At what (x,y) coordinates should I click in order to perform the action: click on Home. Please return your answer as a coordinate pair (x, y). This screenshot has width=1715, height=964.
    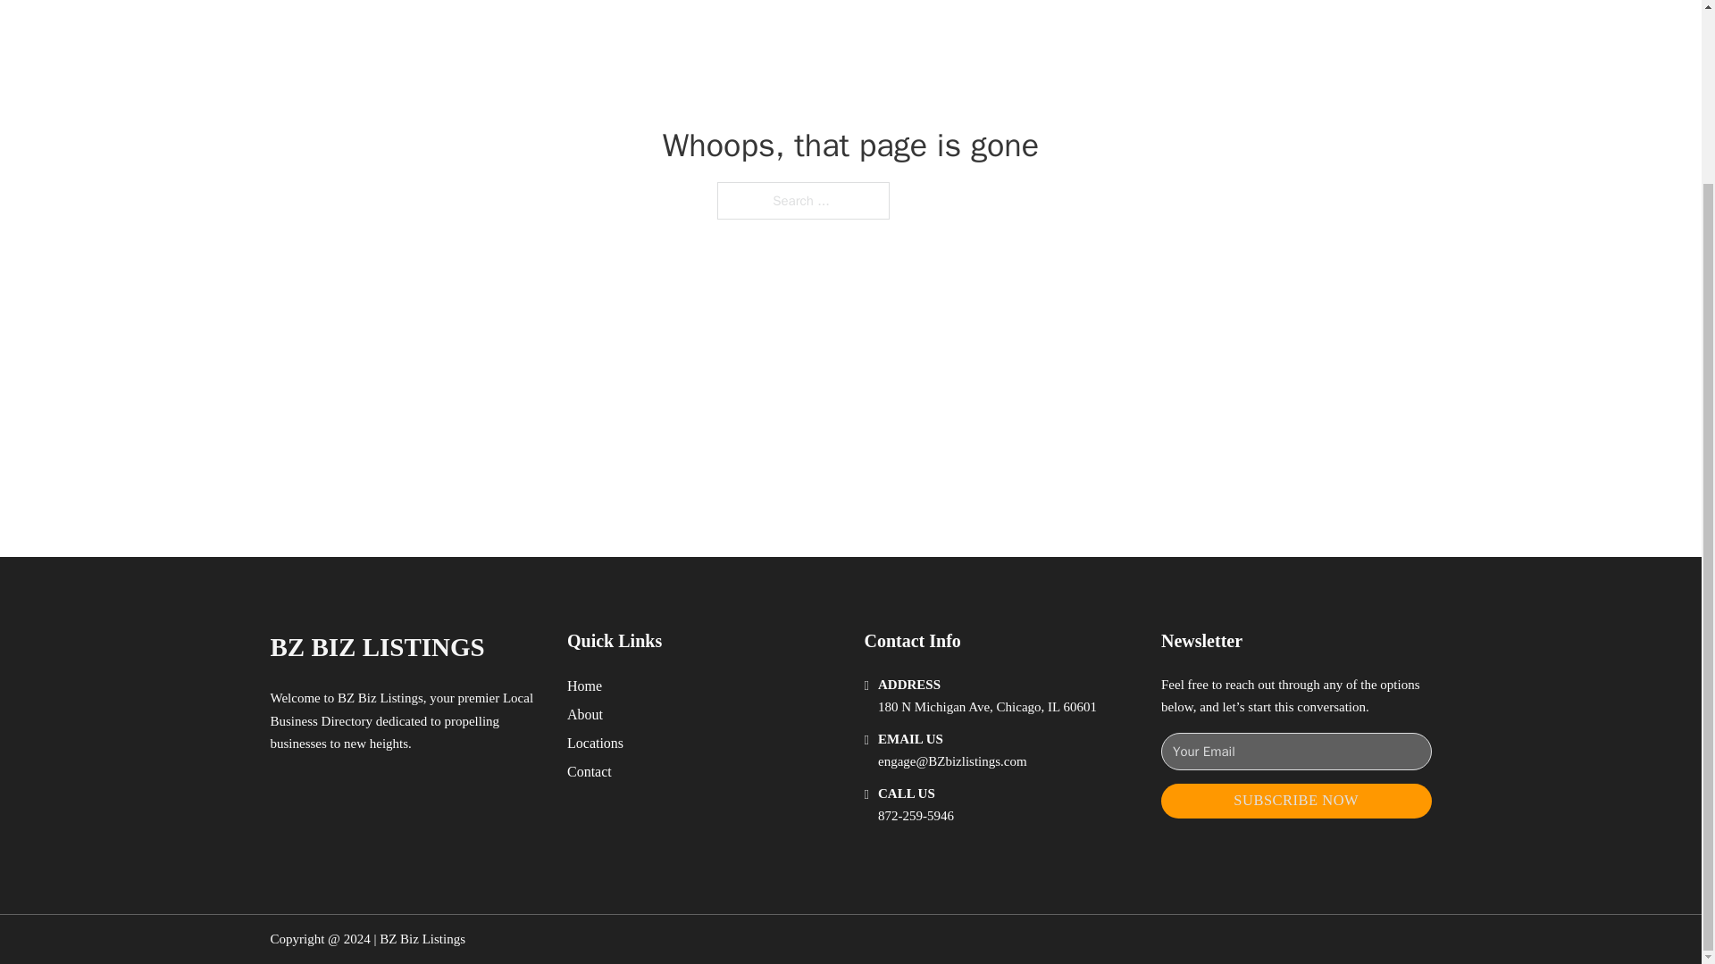
    Looking at the image, I should click on (584, 686).